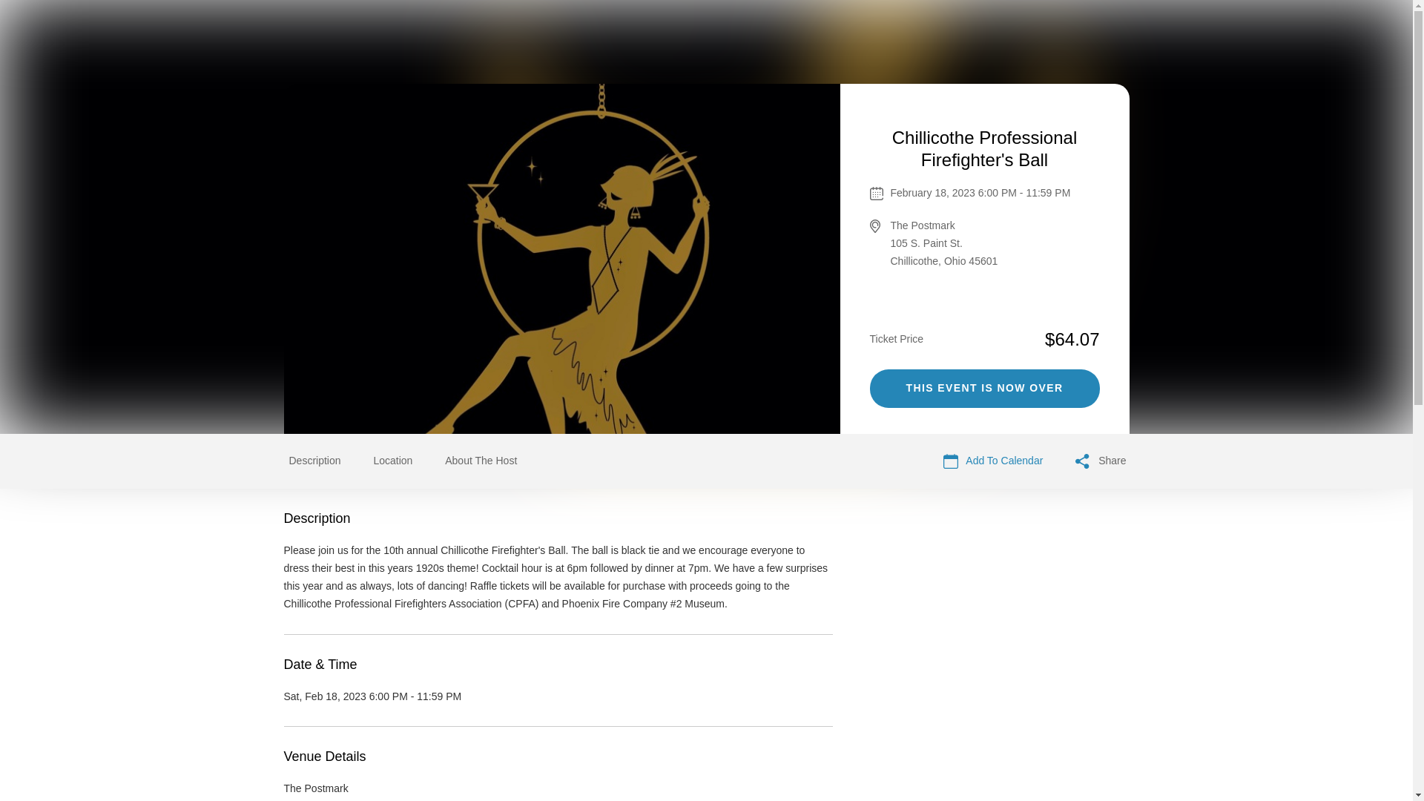 This screenshot has height=801, width=1424. What do you see at coordinates (314, 461) in the screenshot?
I see `Description` at bounding box center [314, 461].